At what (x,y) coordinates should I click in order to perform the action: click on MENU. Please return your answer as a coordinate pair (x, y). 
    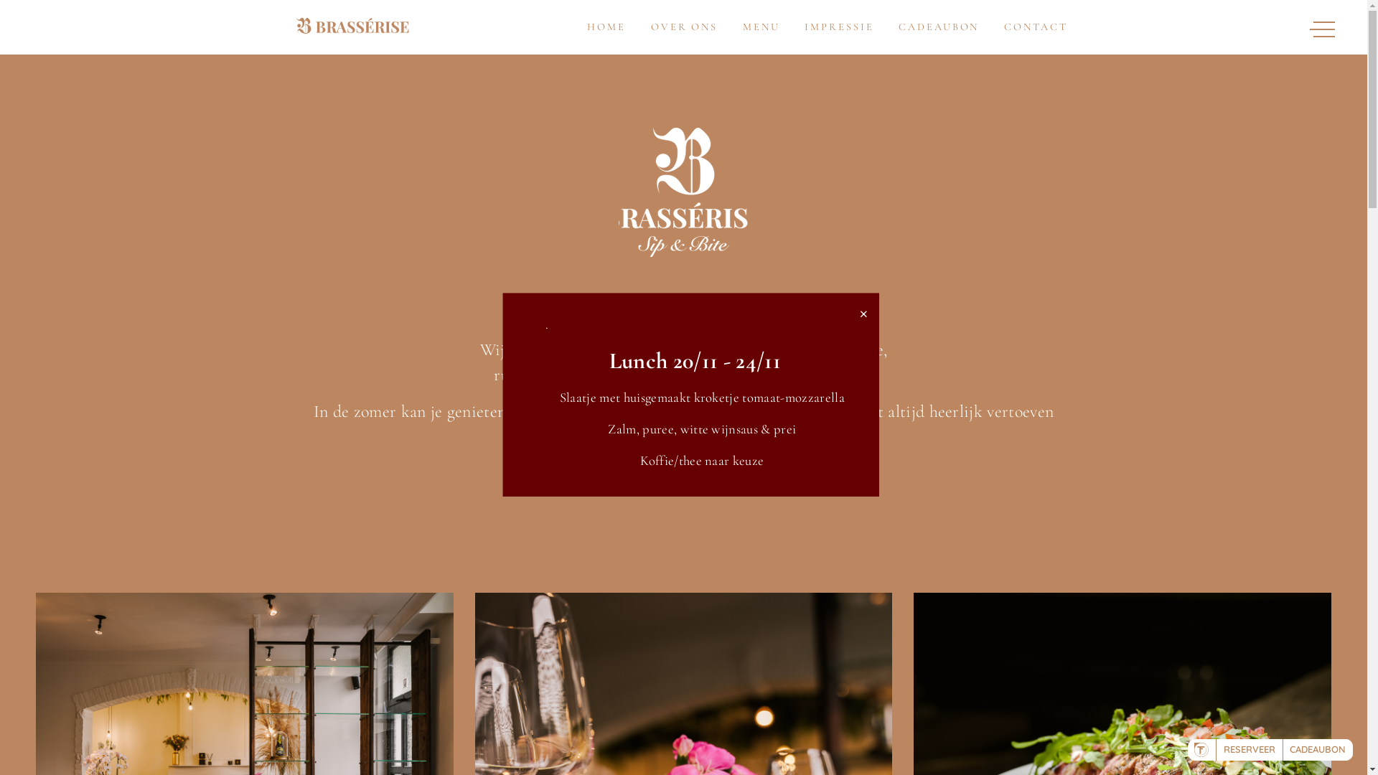
    Looking at the image, I should click on (761, 27).